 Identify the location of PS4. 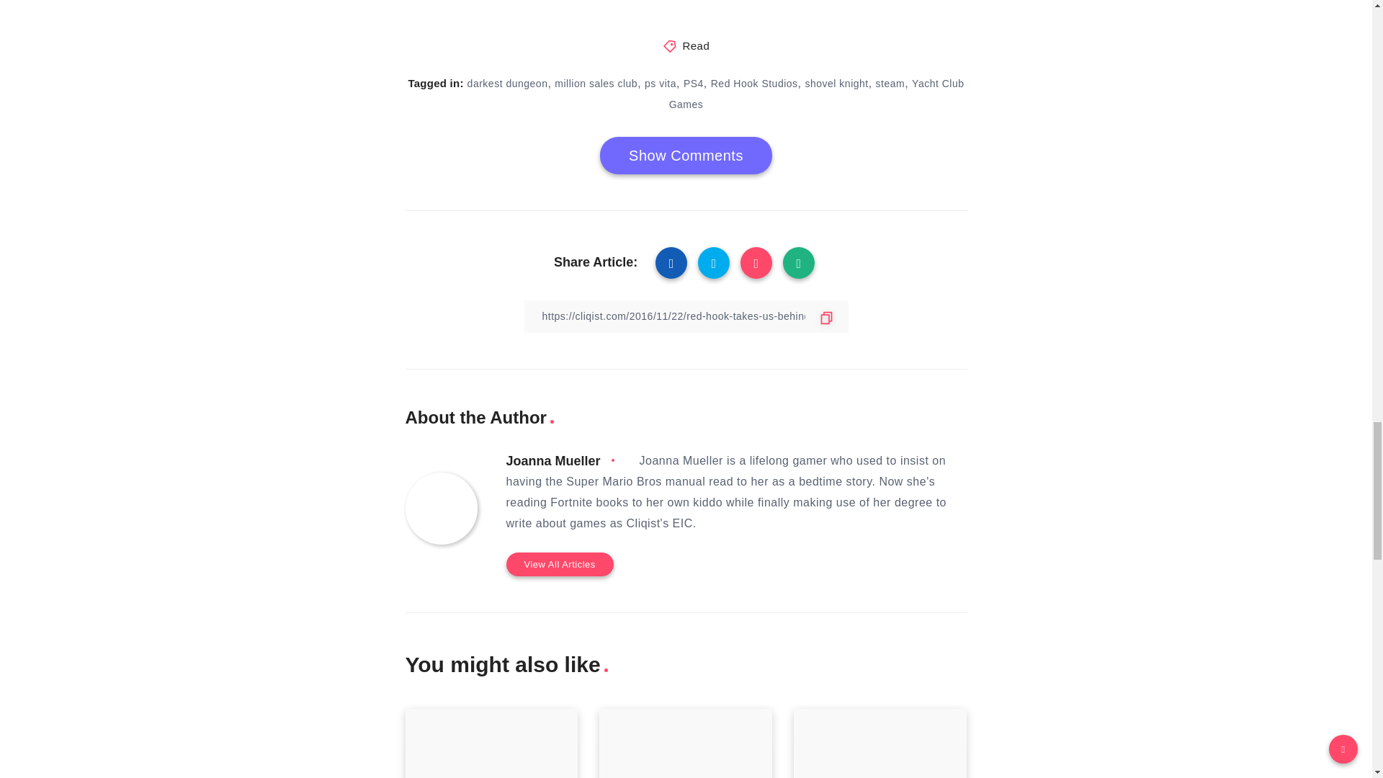
(693, 84).